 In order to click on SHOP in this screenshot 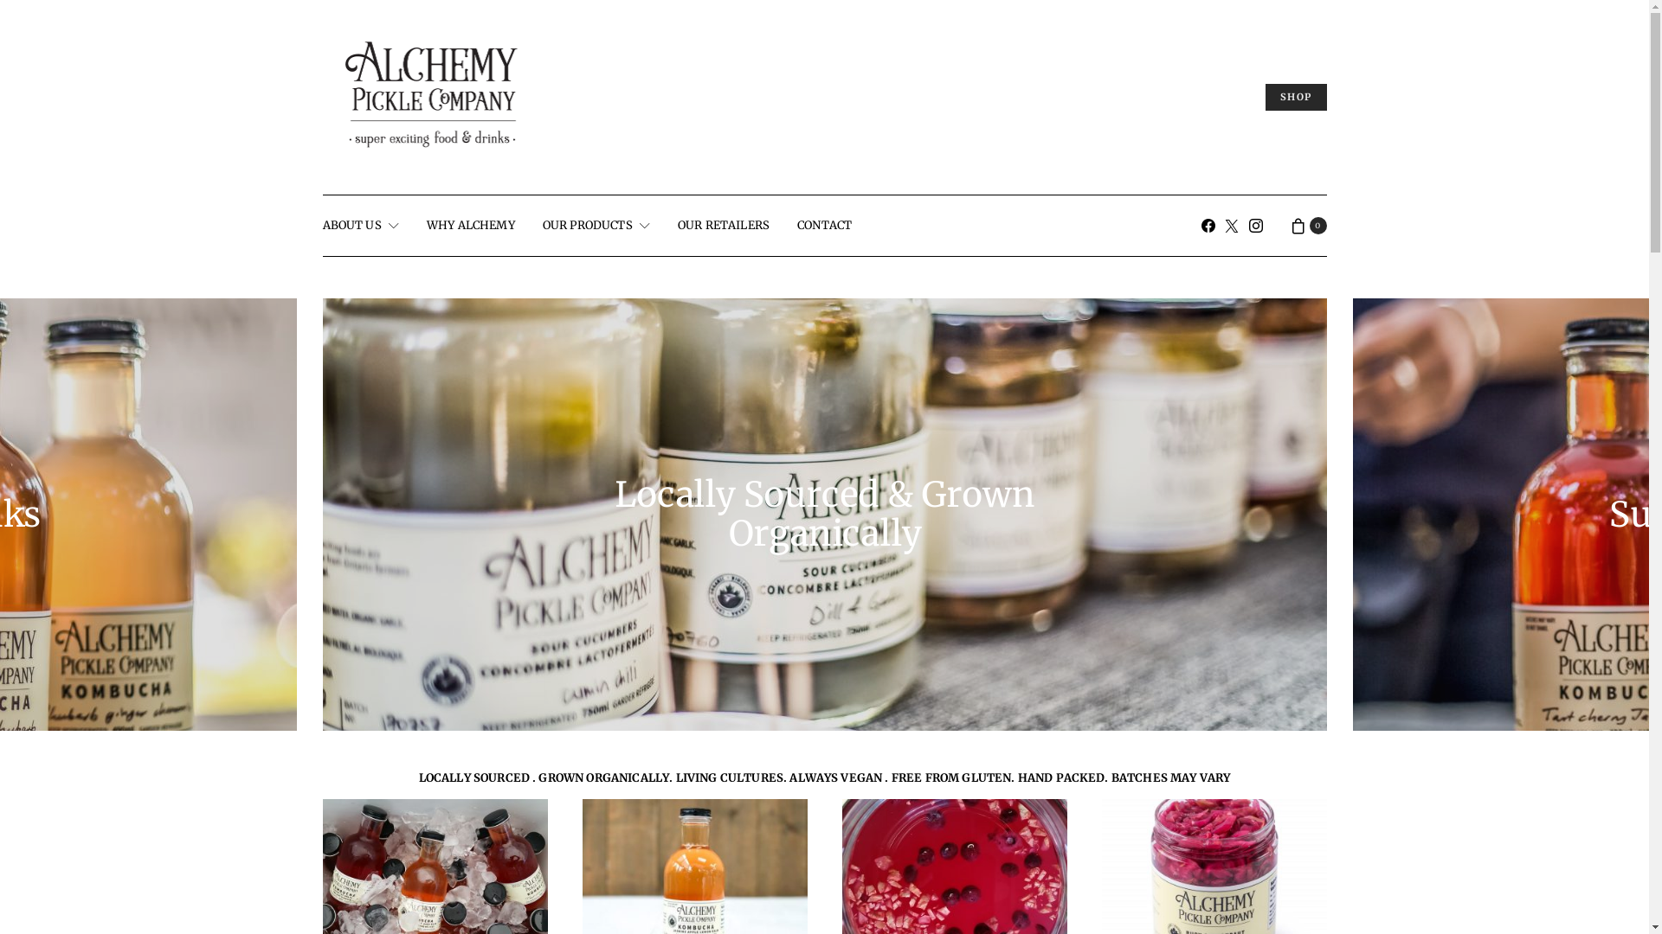, I will do `click(1297, 97)`.